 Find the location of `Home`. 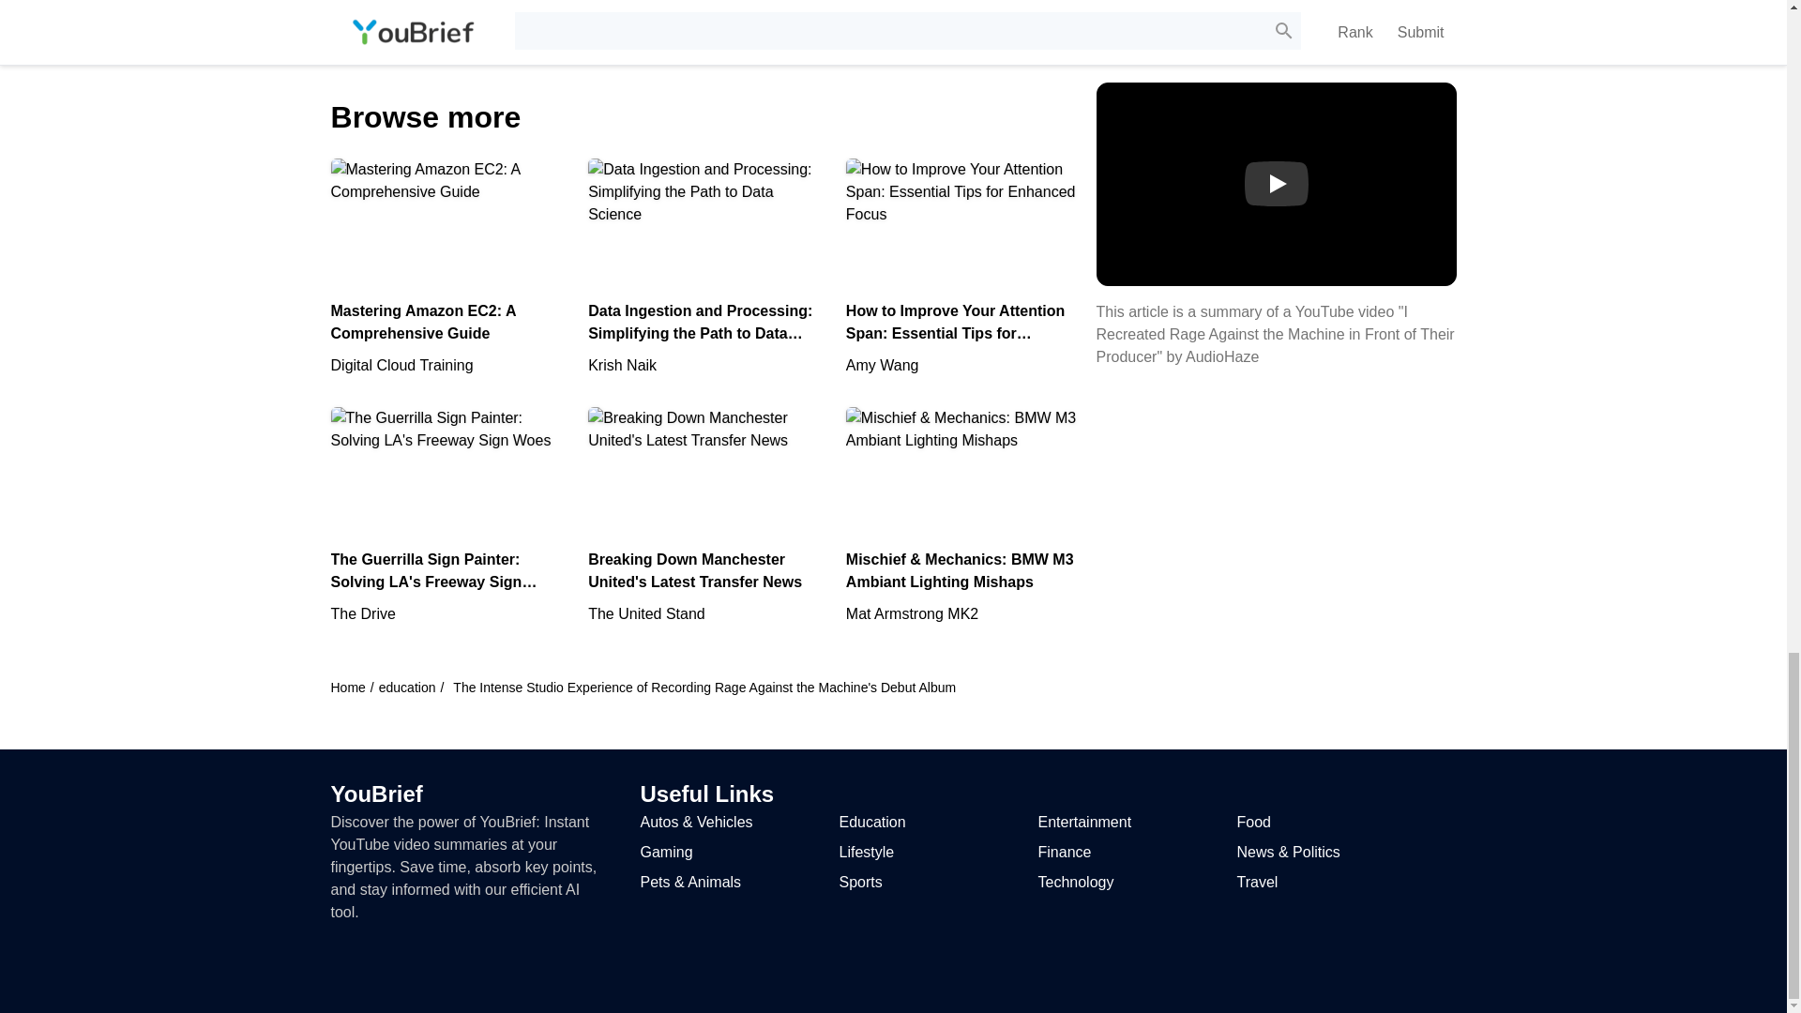

Home is located at coordinates (347, 724).